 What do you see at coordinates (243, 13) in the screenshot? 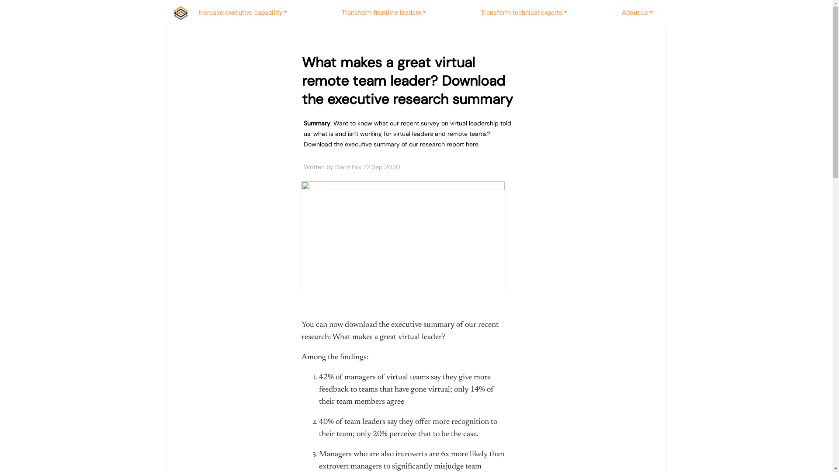
I see `Increase executive capability` at bounding box center [243, 13].